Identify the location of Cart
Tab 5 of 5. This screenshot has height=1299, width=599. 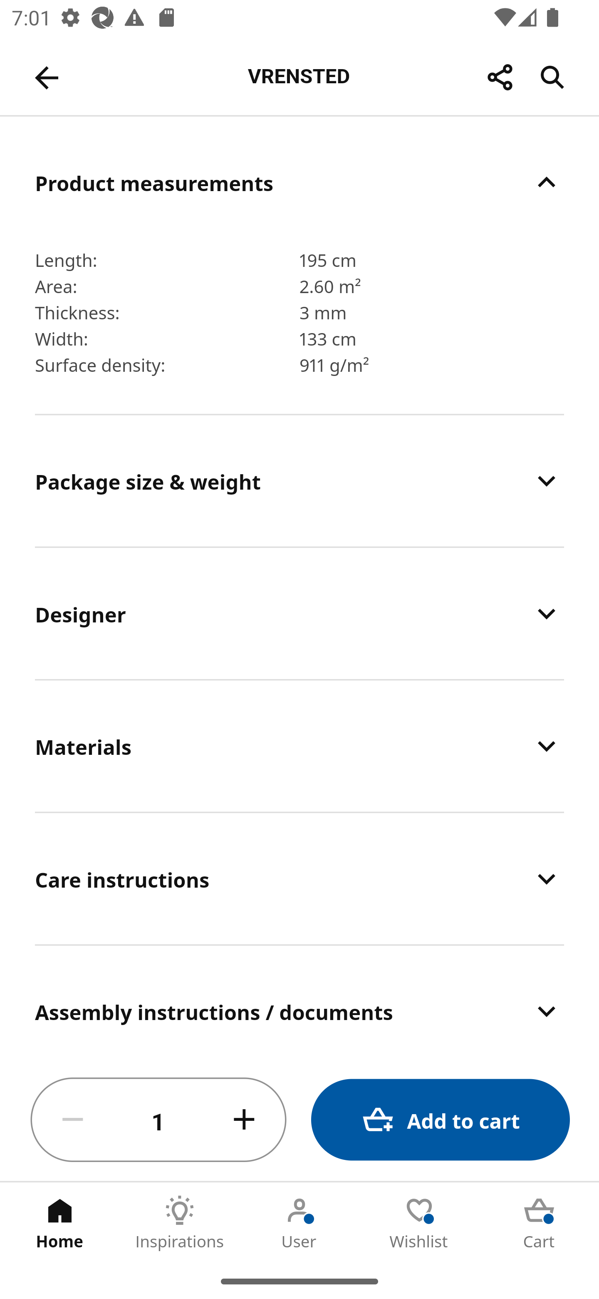
(539, 1223).